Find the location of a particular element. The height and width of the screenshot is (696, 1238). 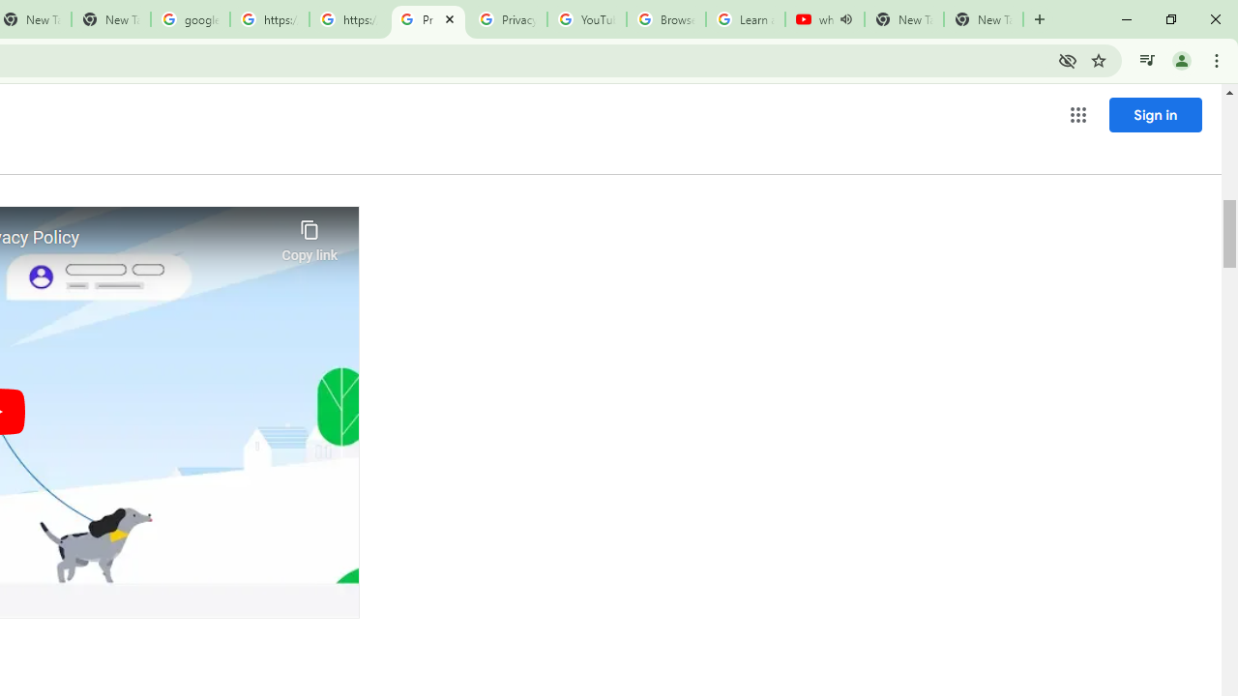

https://scholar.google.com/ is located at coordinates (348, 19).